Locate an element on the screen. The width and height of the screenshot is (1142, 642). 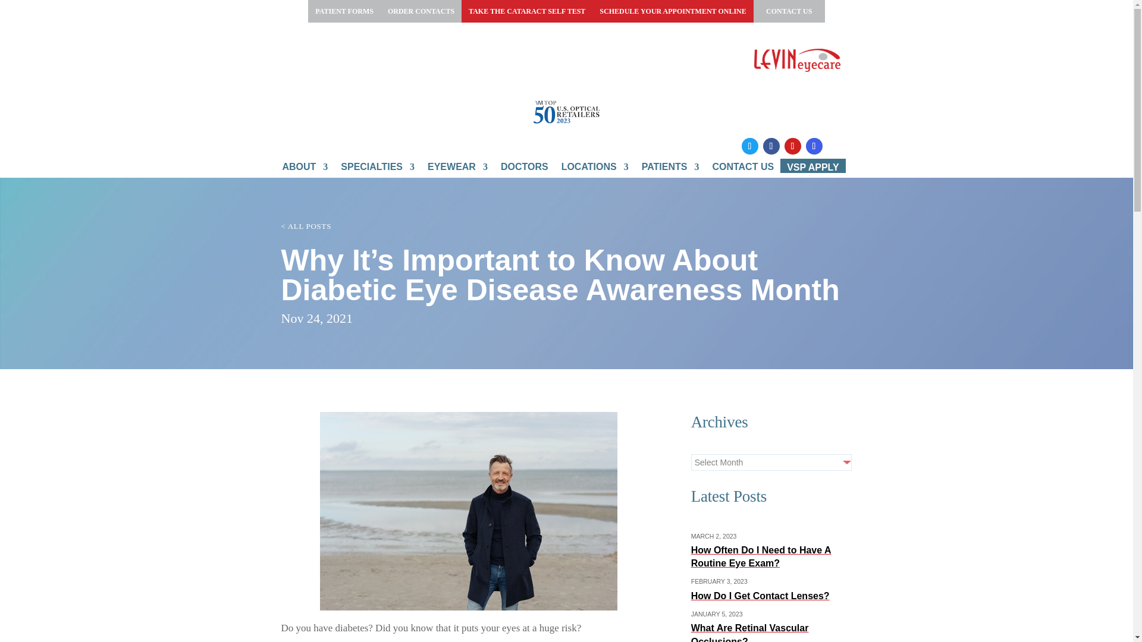
SCHEDULE YOUR APPOINTMENT ONLINE is located at coordinates (672, 11).